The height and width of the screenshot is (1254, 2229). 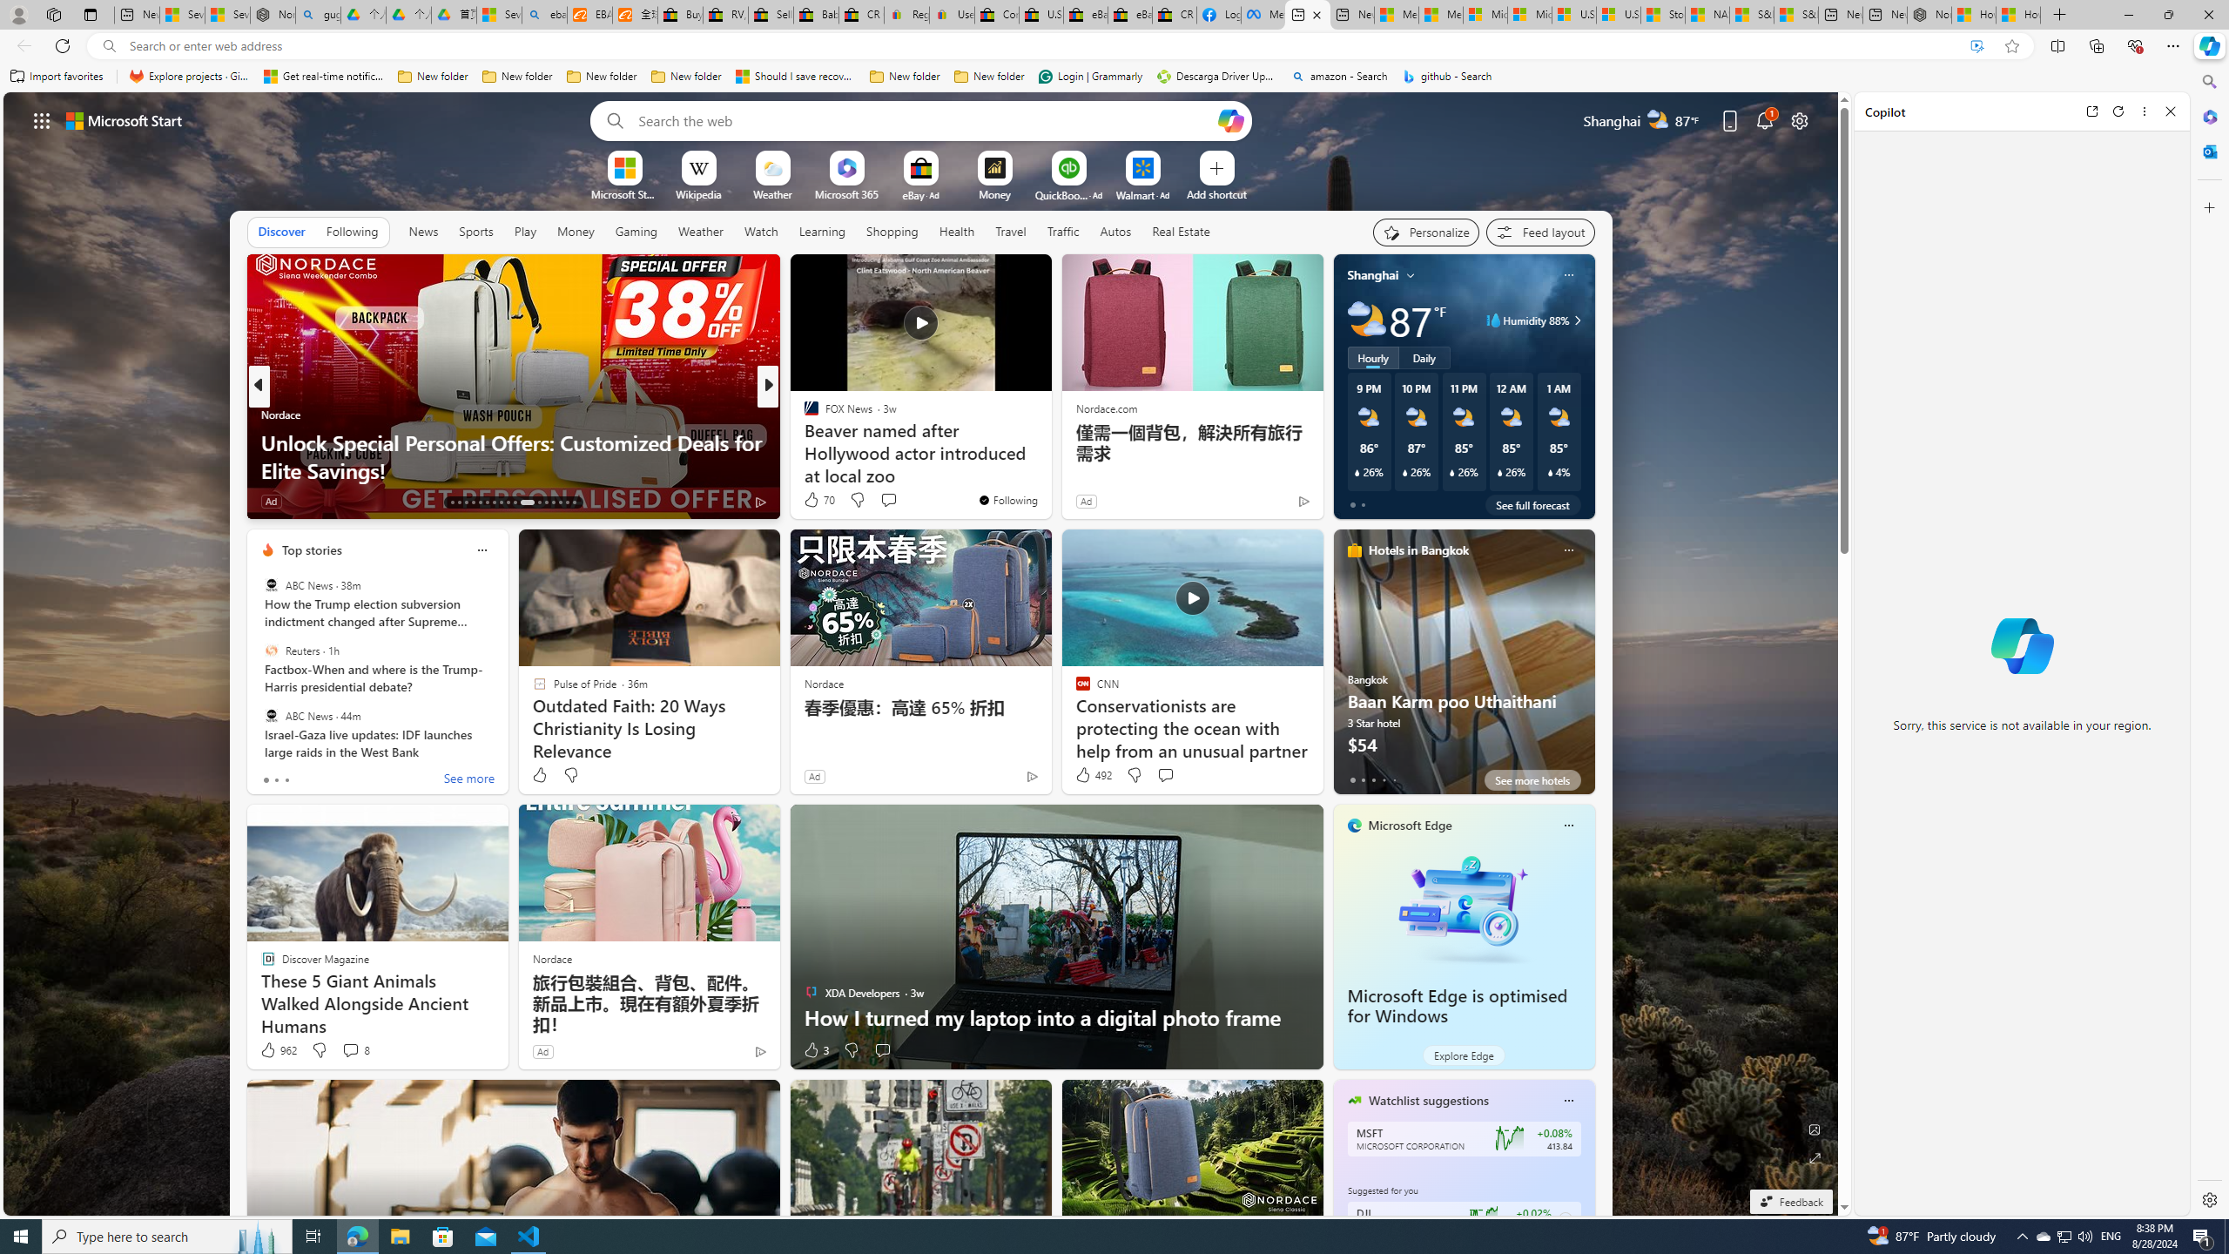 I want to click on Log into Facebook, so click(x=1219, y=15).